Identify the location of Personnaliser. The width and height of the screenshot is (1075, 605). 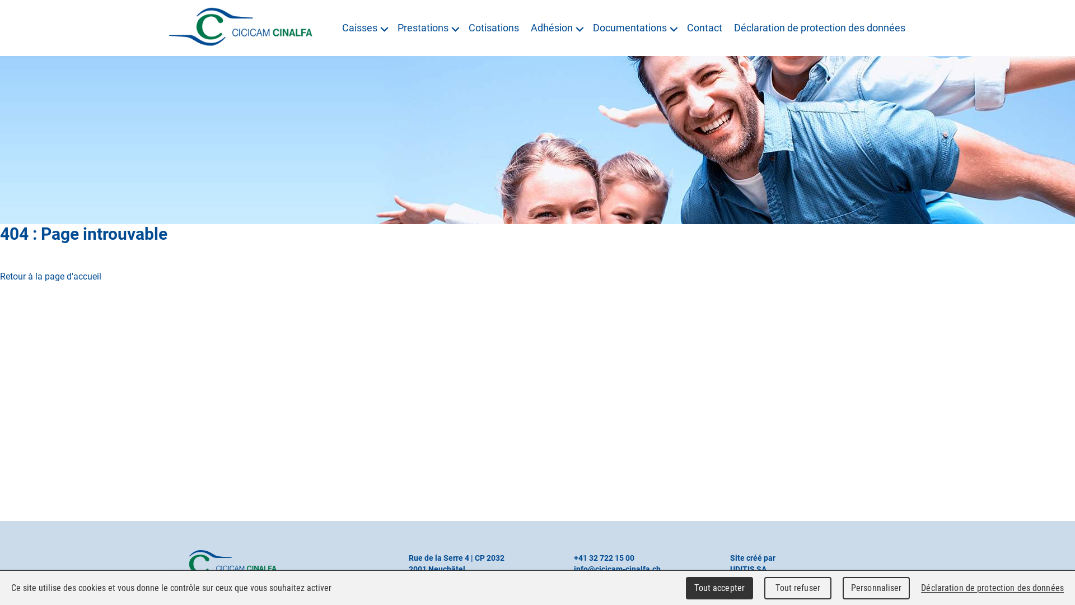
(876, 588).